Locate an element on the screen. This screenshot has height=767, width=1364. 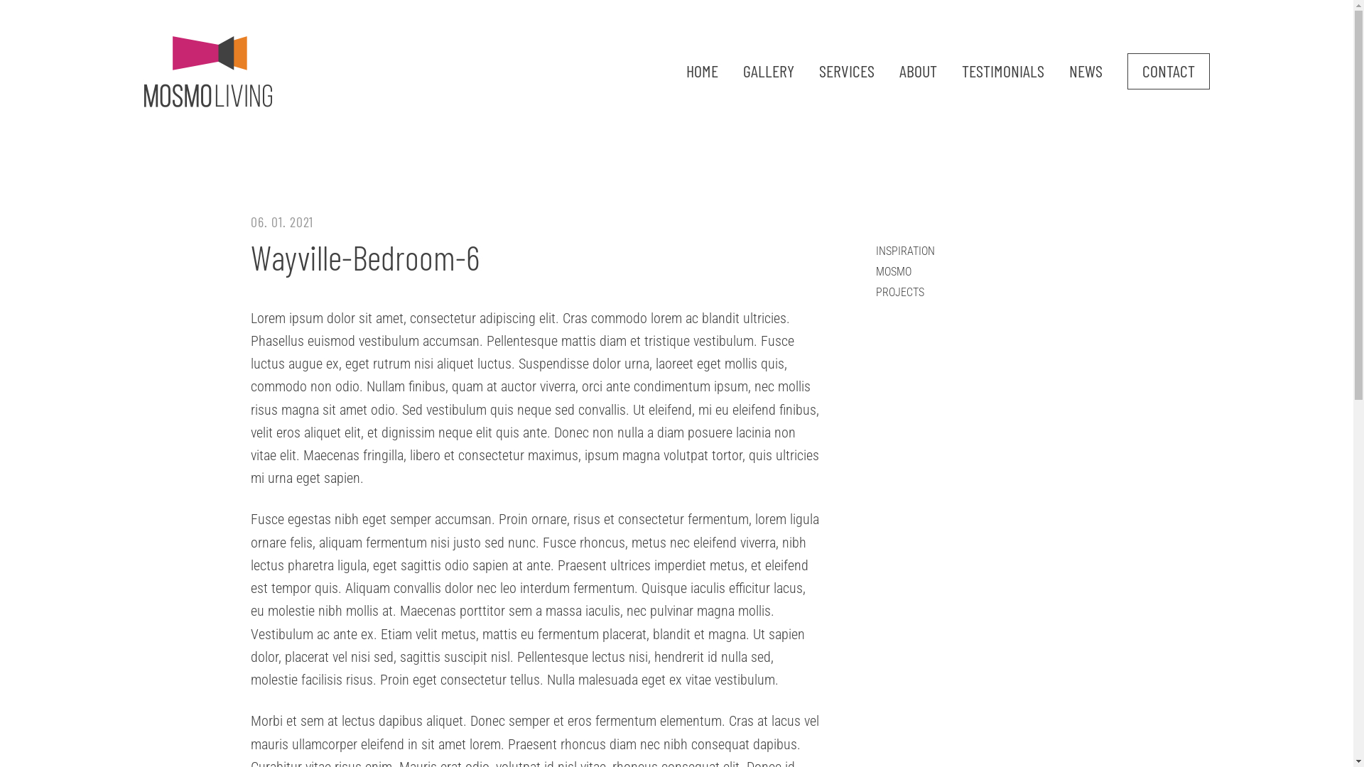
SERVICES is located at coordinates (846, 78).